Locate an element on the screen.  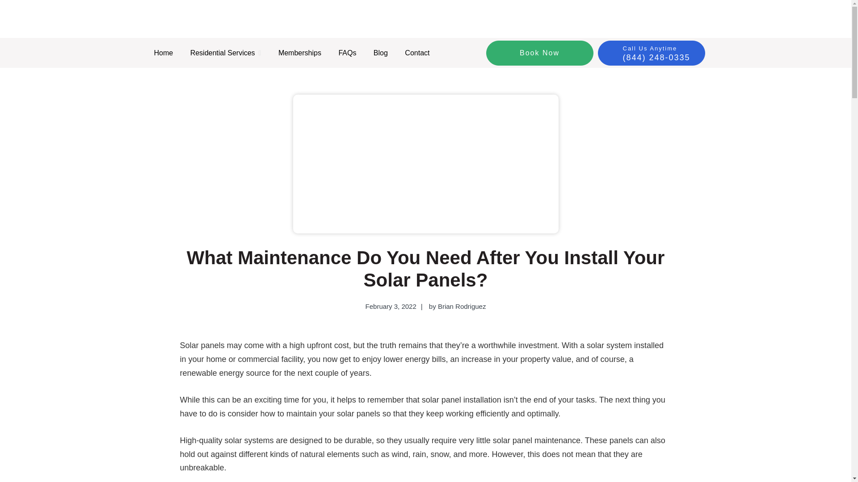
Residential Services is located at coordinates (226, 53).